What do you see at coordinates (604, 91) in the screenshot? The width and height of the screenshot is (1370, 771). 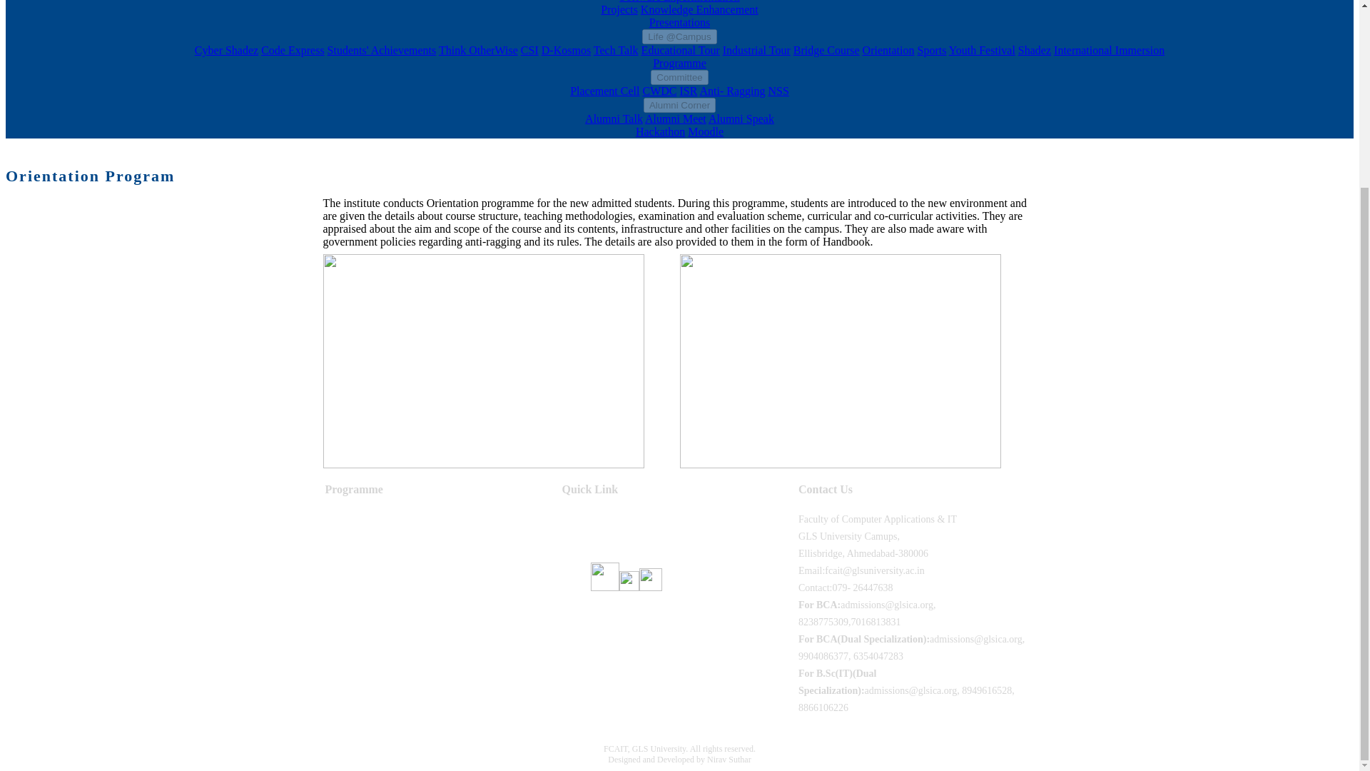 I see `Placement Cell` at bounding box center [604, 91].